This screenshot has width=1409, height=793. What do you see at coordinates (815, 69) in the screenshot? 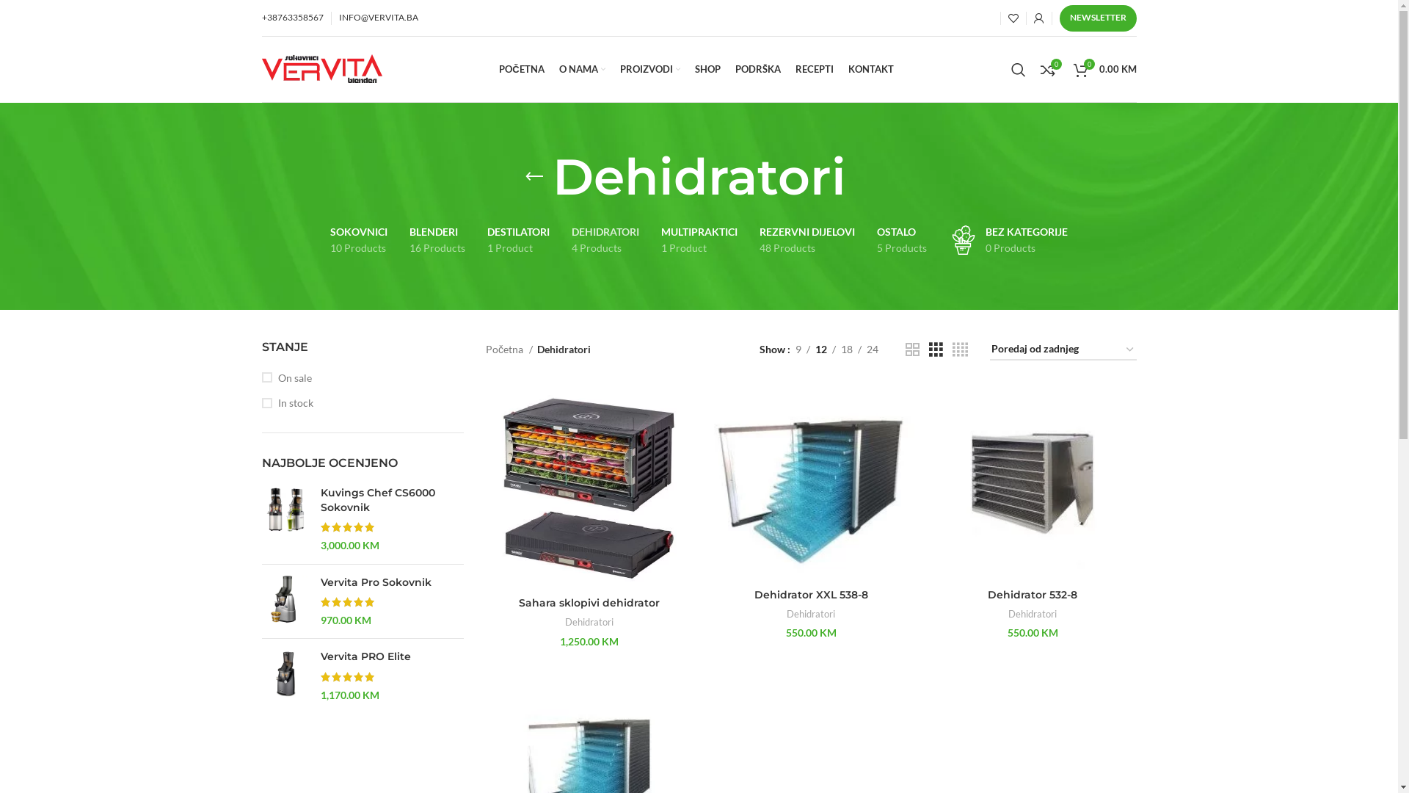
I see `RECEPTI` at bounding box center [815, 69].